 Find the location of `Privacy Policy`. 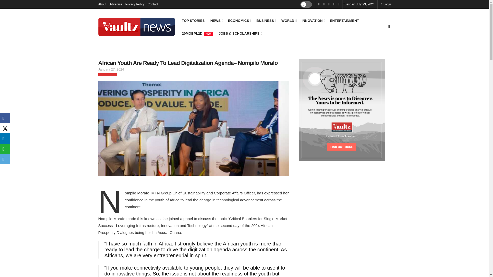

Privacy Policy is located at coordinates (135, 4).